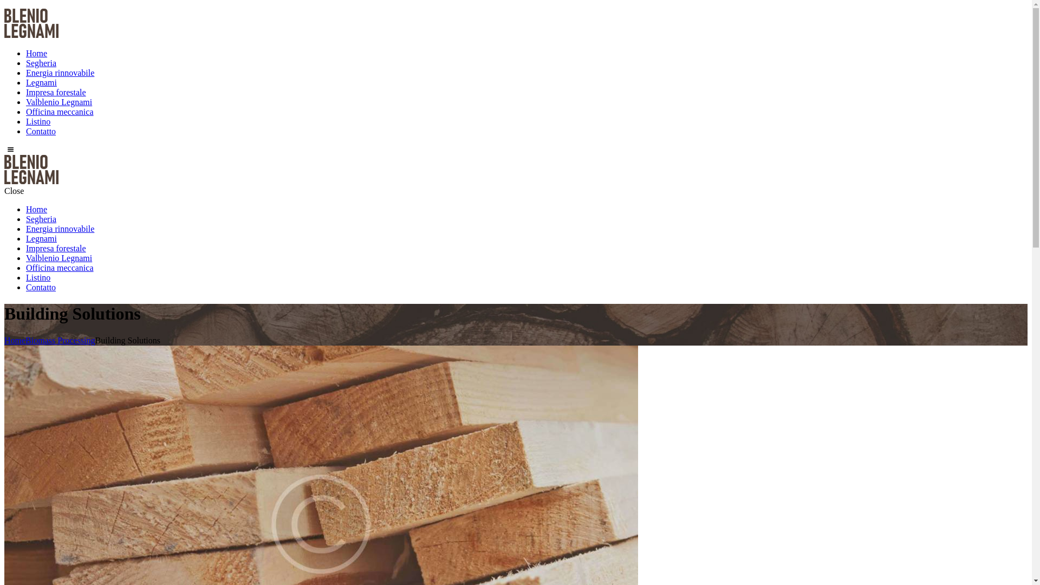 The height and width of the screenshot is (585, 1040). Describe the element at coordinates (59, 102) in the screenshot. I see `Valblenio Legnami` at that location.